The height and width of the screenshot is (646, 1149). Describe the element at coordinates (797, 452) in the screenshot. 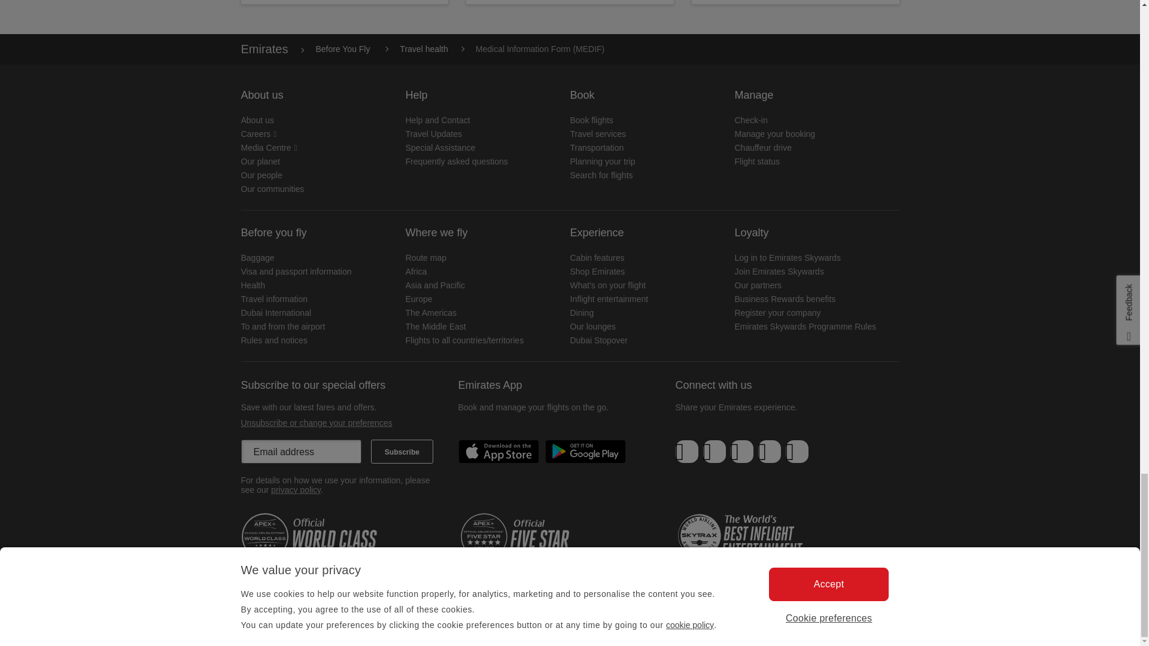

I see `Instagram` at that location.